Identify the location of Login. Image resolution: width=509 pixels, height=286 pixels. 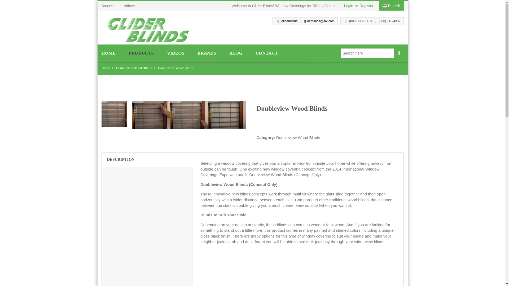
(349, 6).